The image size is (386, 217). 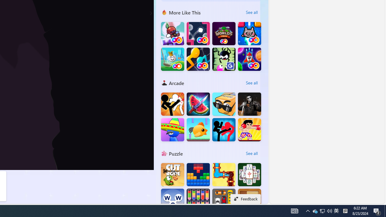 I want to click on Boxing fighter : Super punch, so click(x=249, y=130).